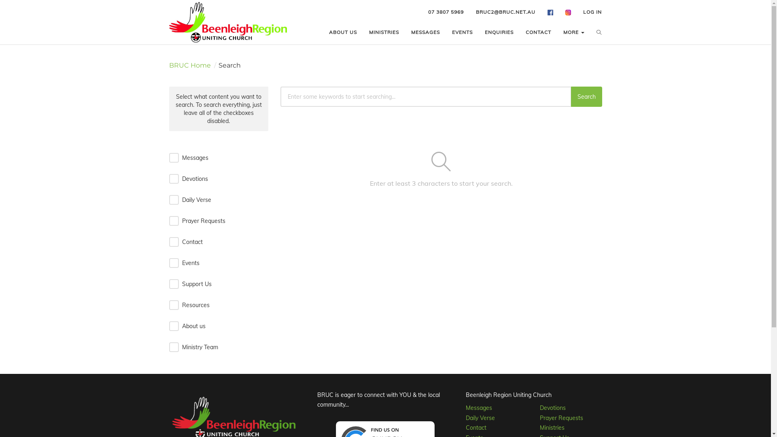  Describe the element at coordinates (562, 418) in the screenshot. I see `Prayer Requests` at that location.